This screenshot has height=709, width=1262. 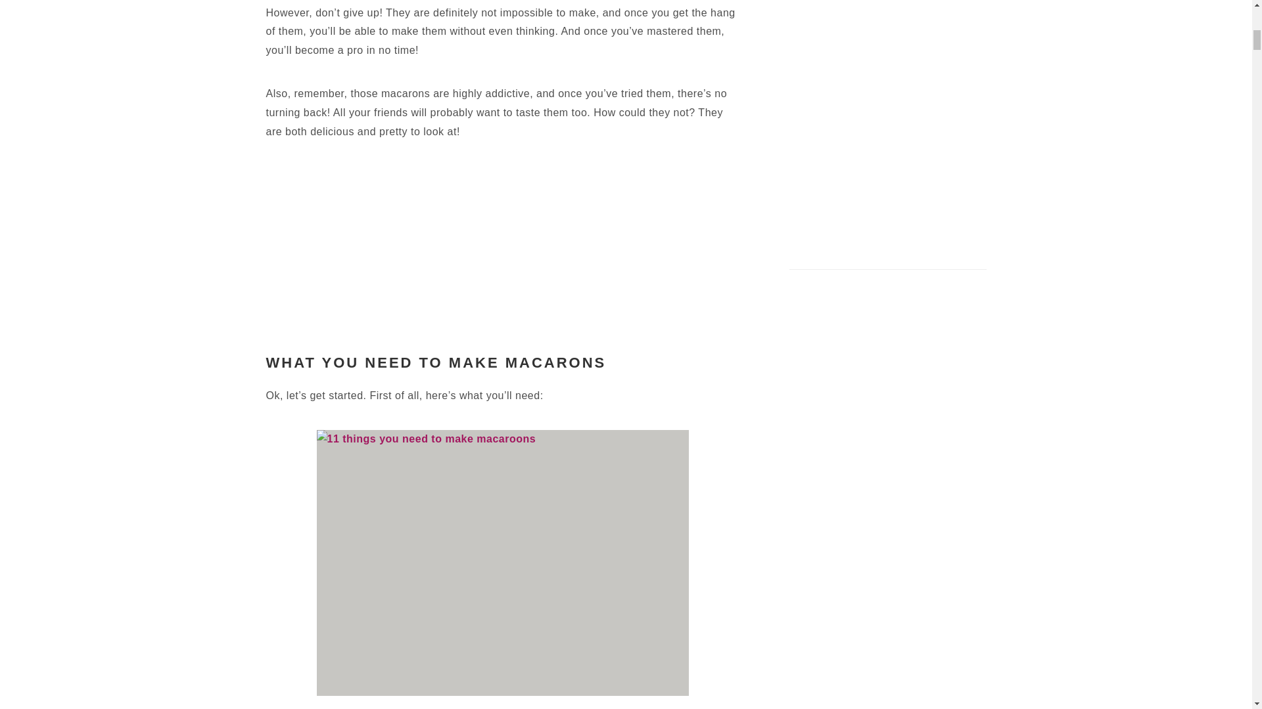 I want to click on 1, so click(x=502, y=562).